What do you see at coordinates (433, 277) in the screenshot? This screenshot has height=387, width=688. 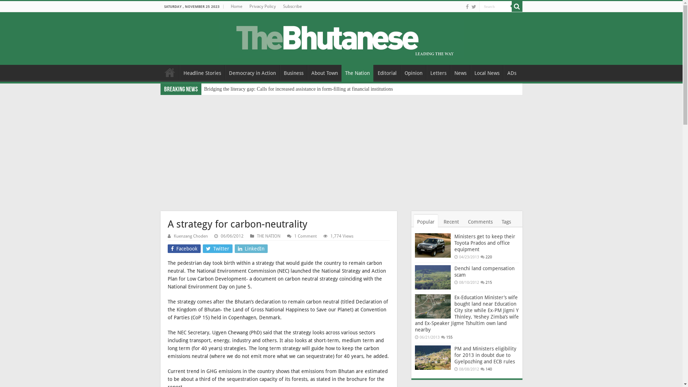 I see `Denchi land compensation scam` at bounding box center [433, 277].